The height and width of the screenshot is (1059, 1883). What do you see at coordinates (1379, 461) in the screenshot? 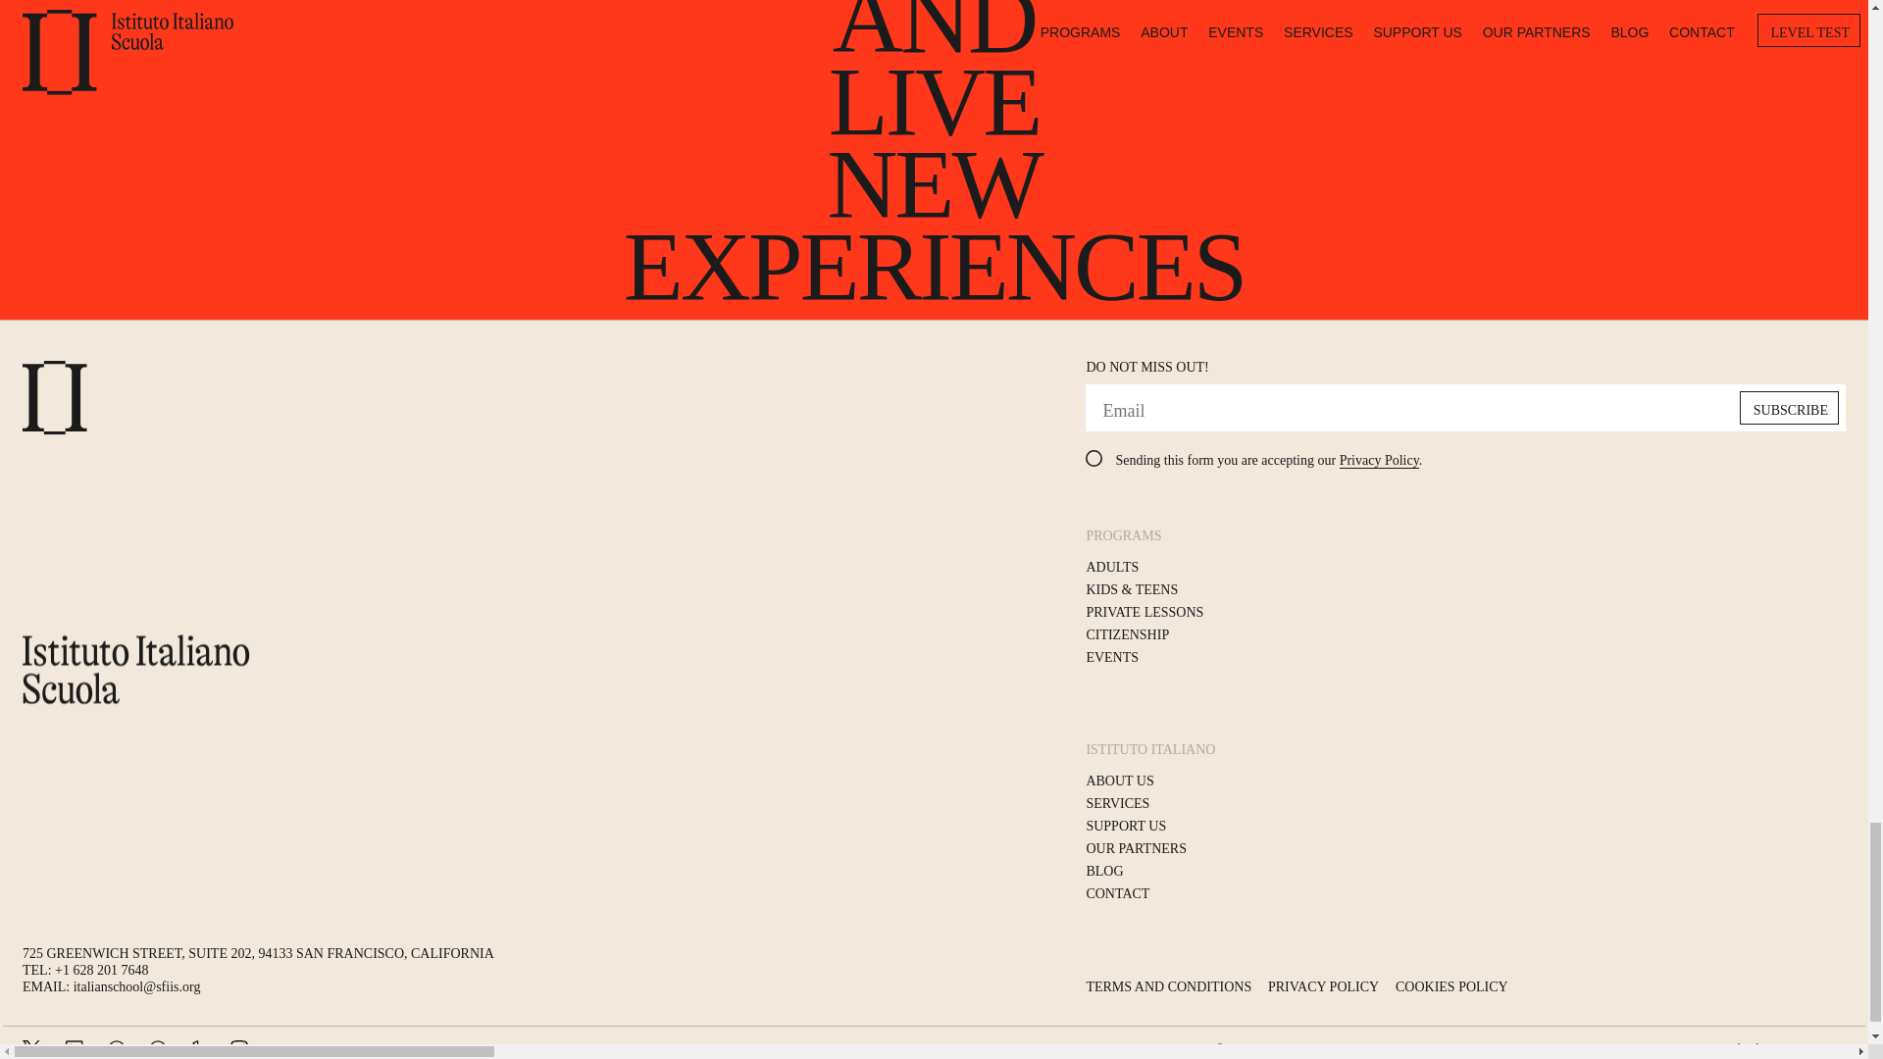
I see `Privacy Policy` at bounding box center [1379, 461].